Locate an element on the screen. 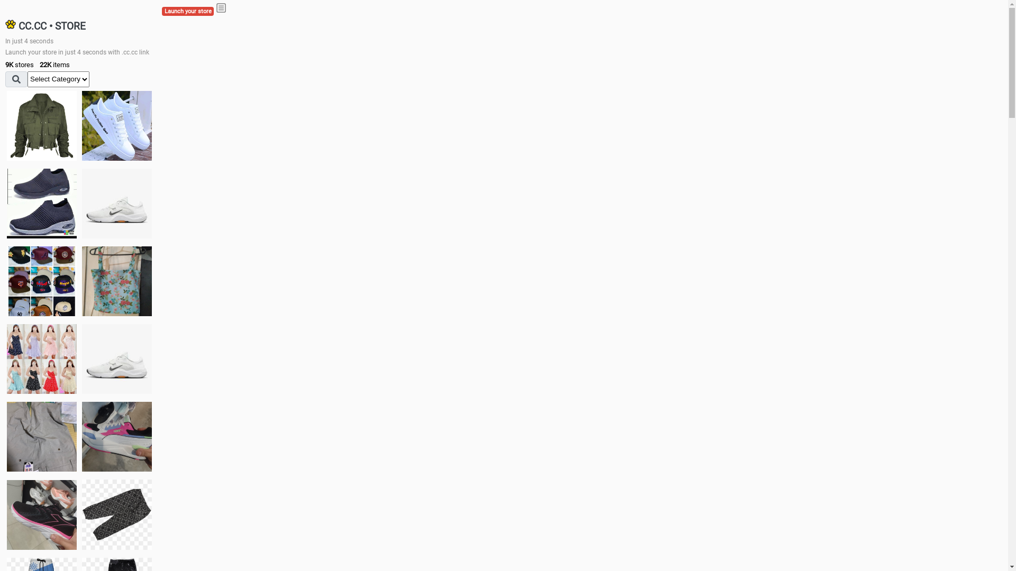  Zapatillas pumas is located at coordinates (117, 437).